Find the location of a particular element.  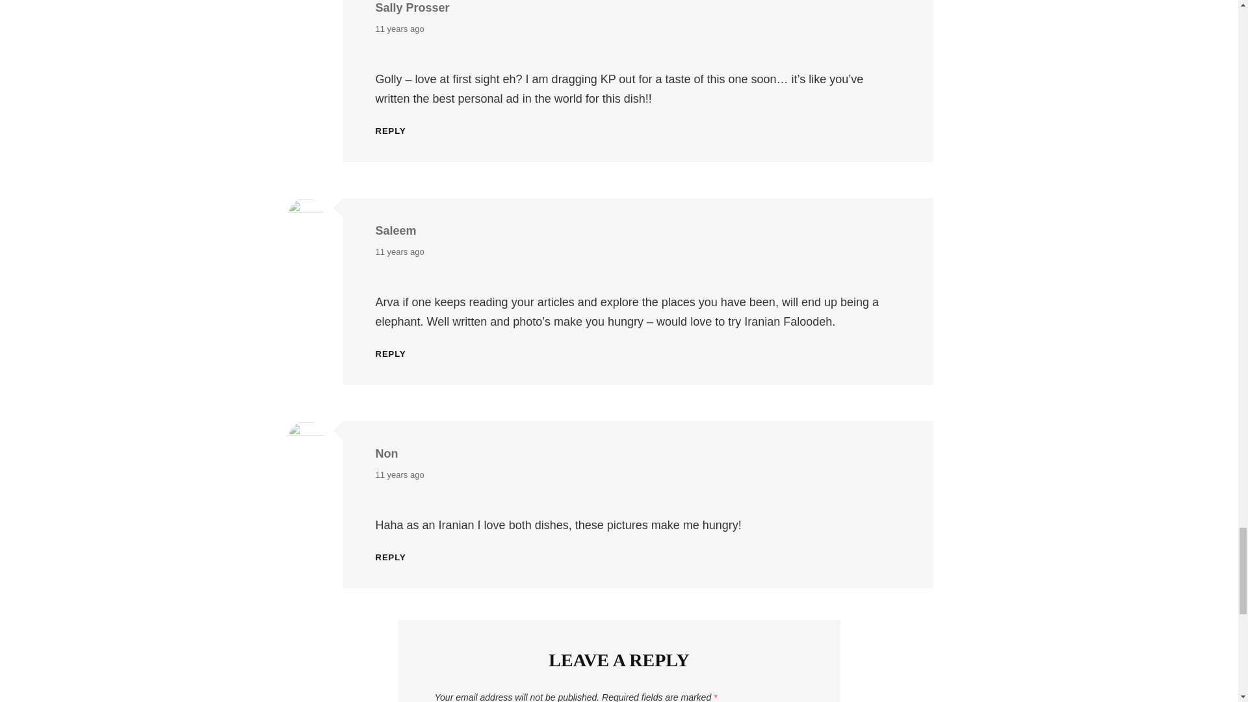

11 years ago is located at coordinates (399, 29).